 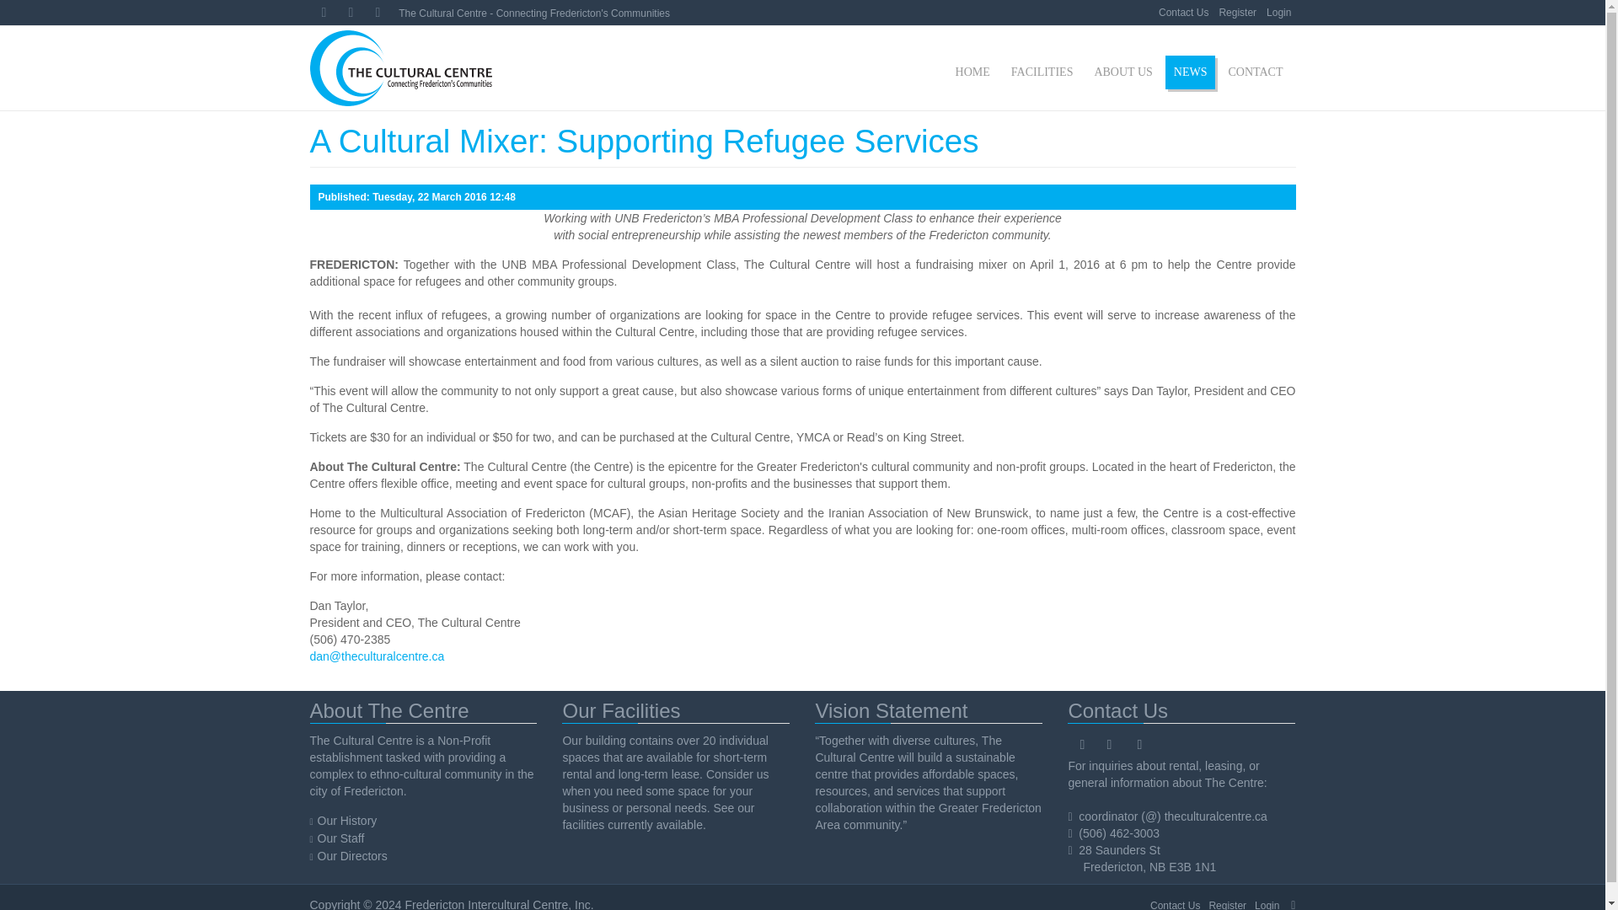 I want to click on Register, so click(x=1237, y=13).